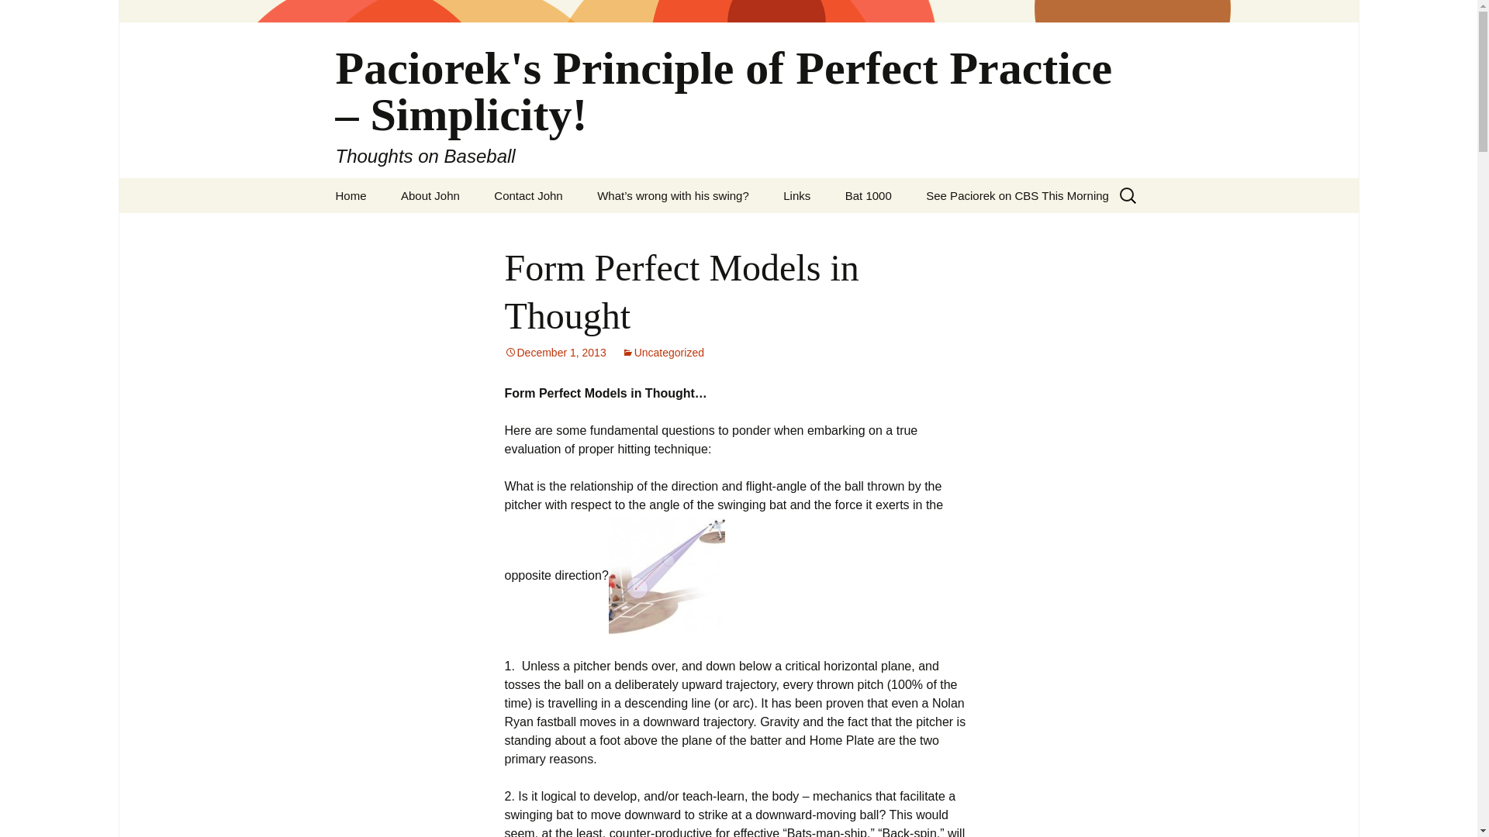  What do you see at coordinates (1017, 195) in the screenshot?
I see `See Paciorek on CBS This Morning` at bounding box center [1017, 195].